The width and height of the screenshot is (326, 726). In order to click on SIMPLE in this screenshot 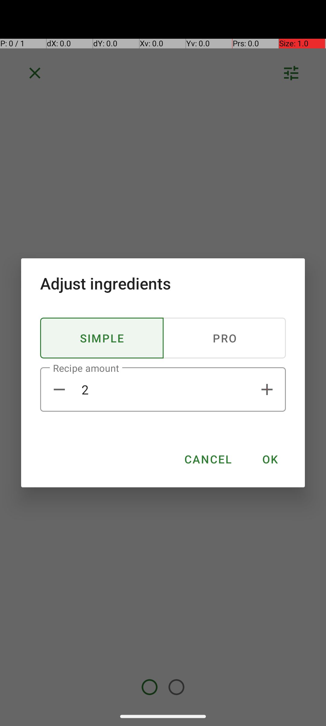, I will do `click(102, 338)`.